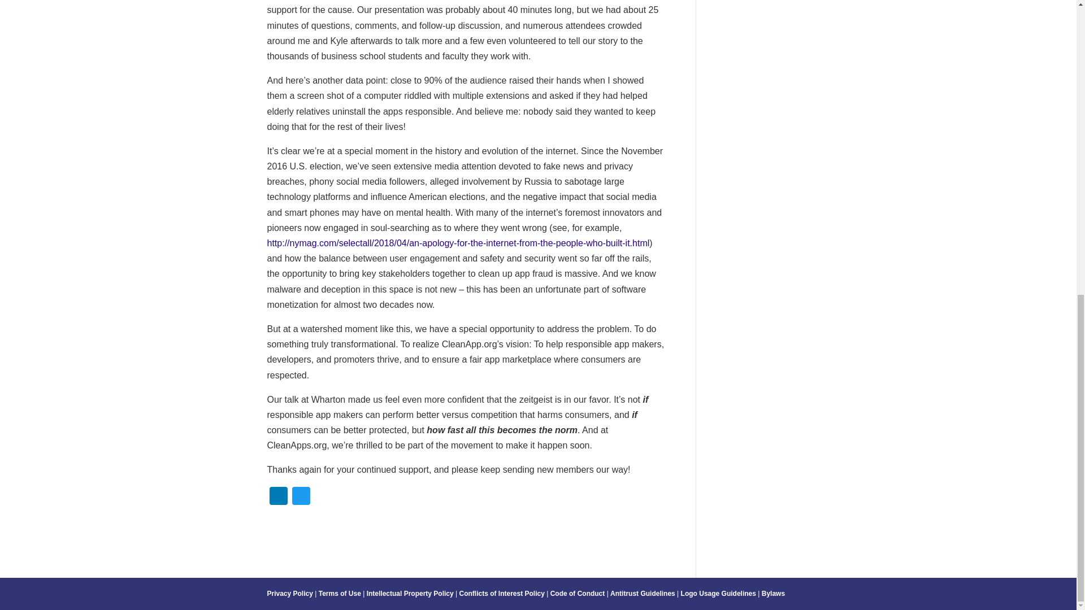  What do you see at coordinates (301, 497) in the screenshot?
I see `Twitter` at bounding box center [301, 497].